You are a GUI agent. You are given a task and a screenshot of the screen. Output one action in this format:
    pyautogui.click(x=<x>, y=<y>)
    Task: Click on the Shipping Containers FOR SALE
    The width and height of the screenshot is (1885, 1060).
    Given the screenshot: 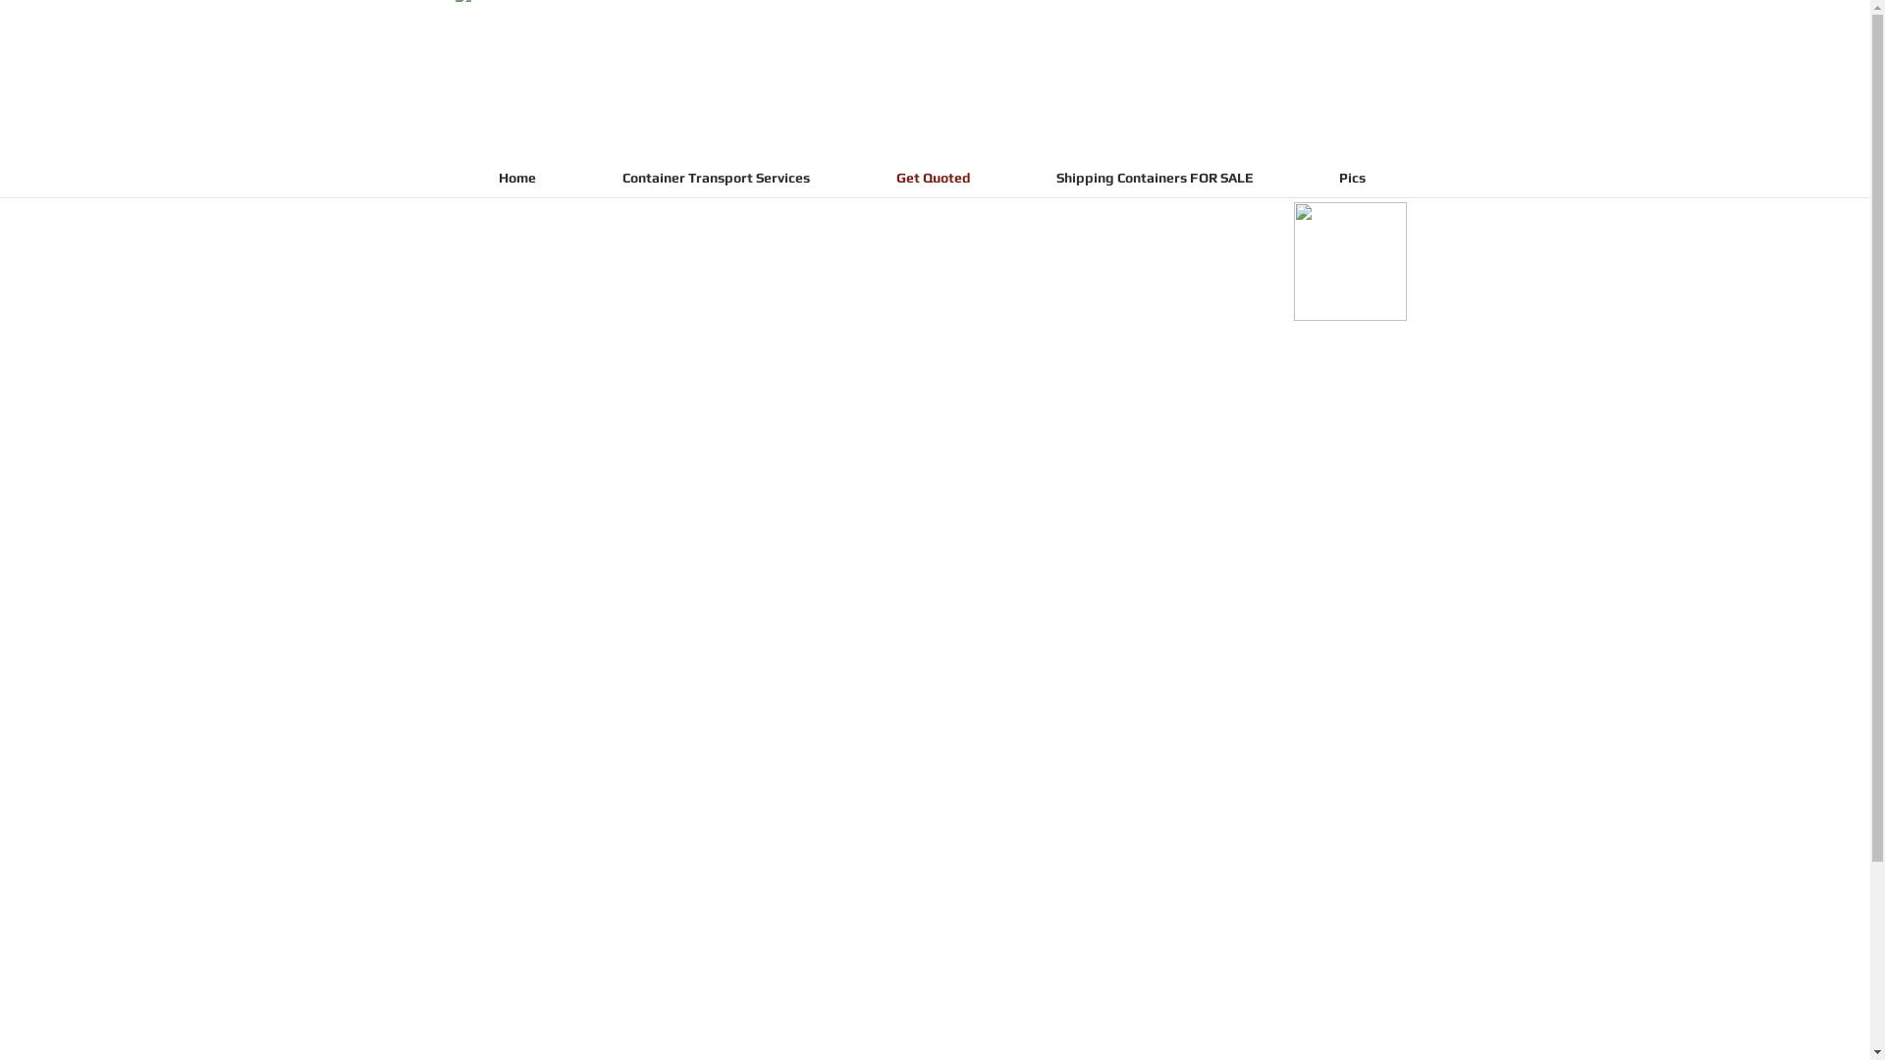 What is the action you would take?
    pyautogui.click(x=1155, y=179)
    